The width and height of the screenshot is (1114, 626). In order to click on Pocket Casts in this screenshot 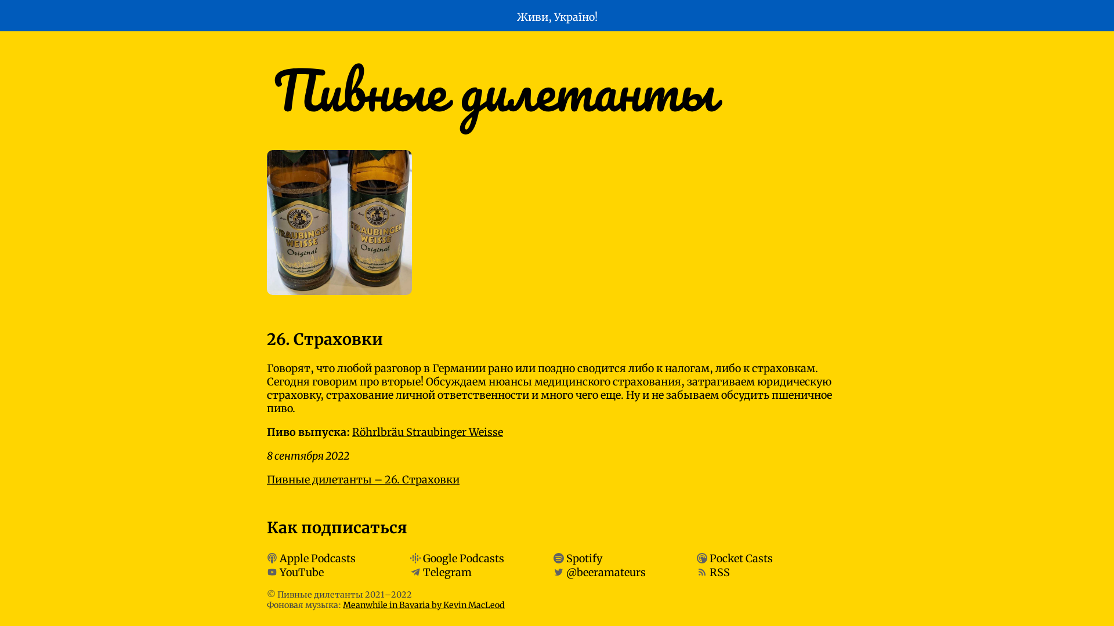, I will do `click(742, 558)`.